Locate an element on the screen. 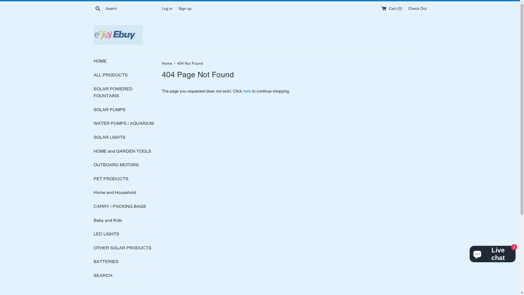 The width and height of the screenshot is (524, 295). Baby and Kids is located at coordinates (123, 220).